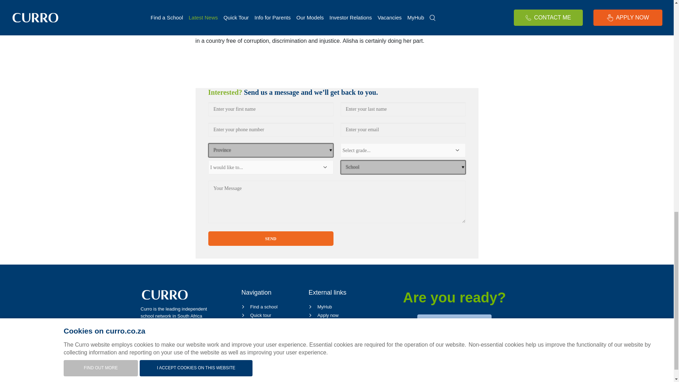  I want to click on Your Message, so click(336, 202).